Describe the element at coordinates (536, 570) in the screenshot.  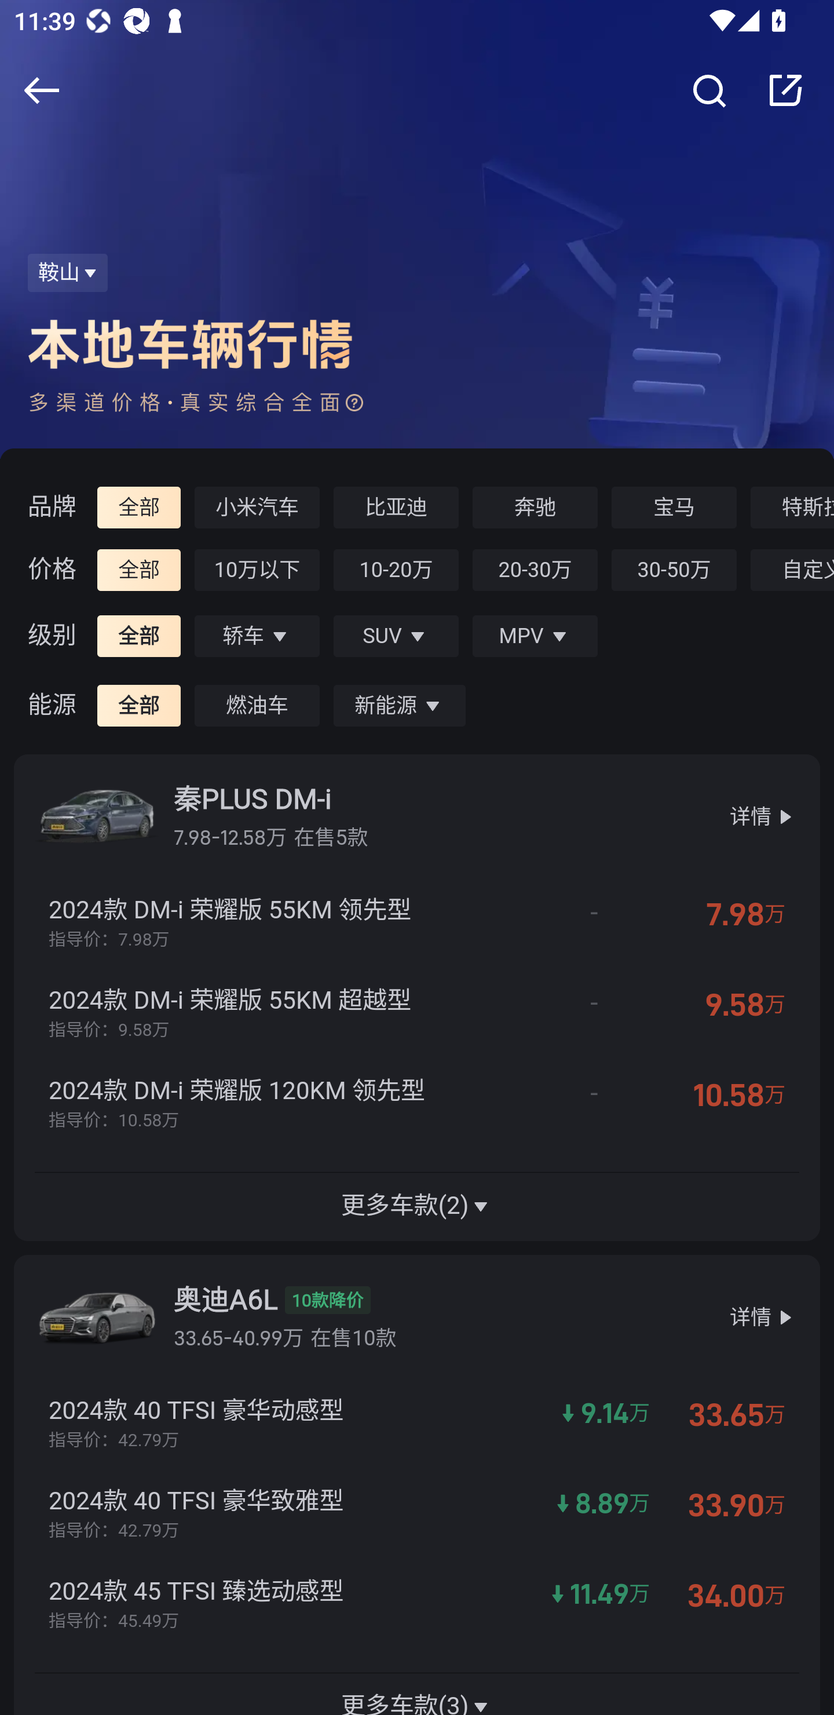
I see `20-30万` at that location.